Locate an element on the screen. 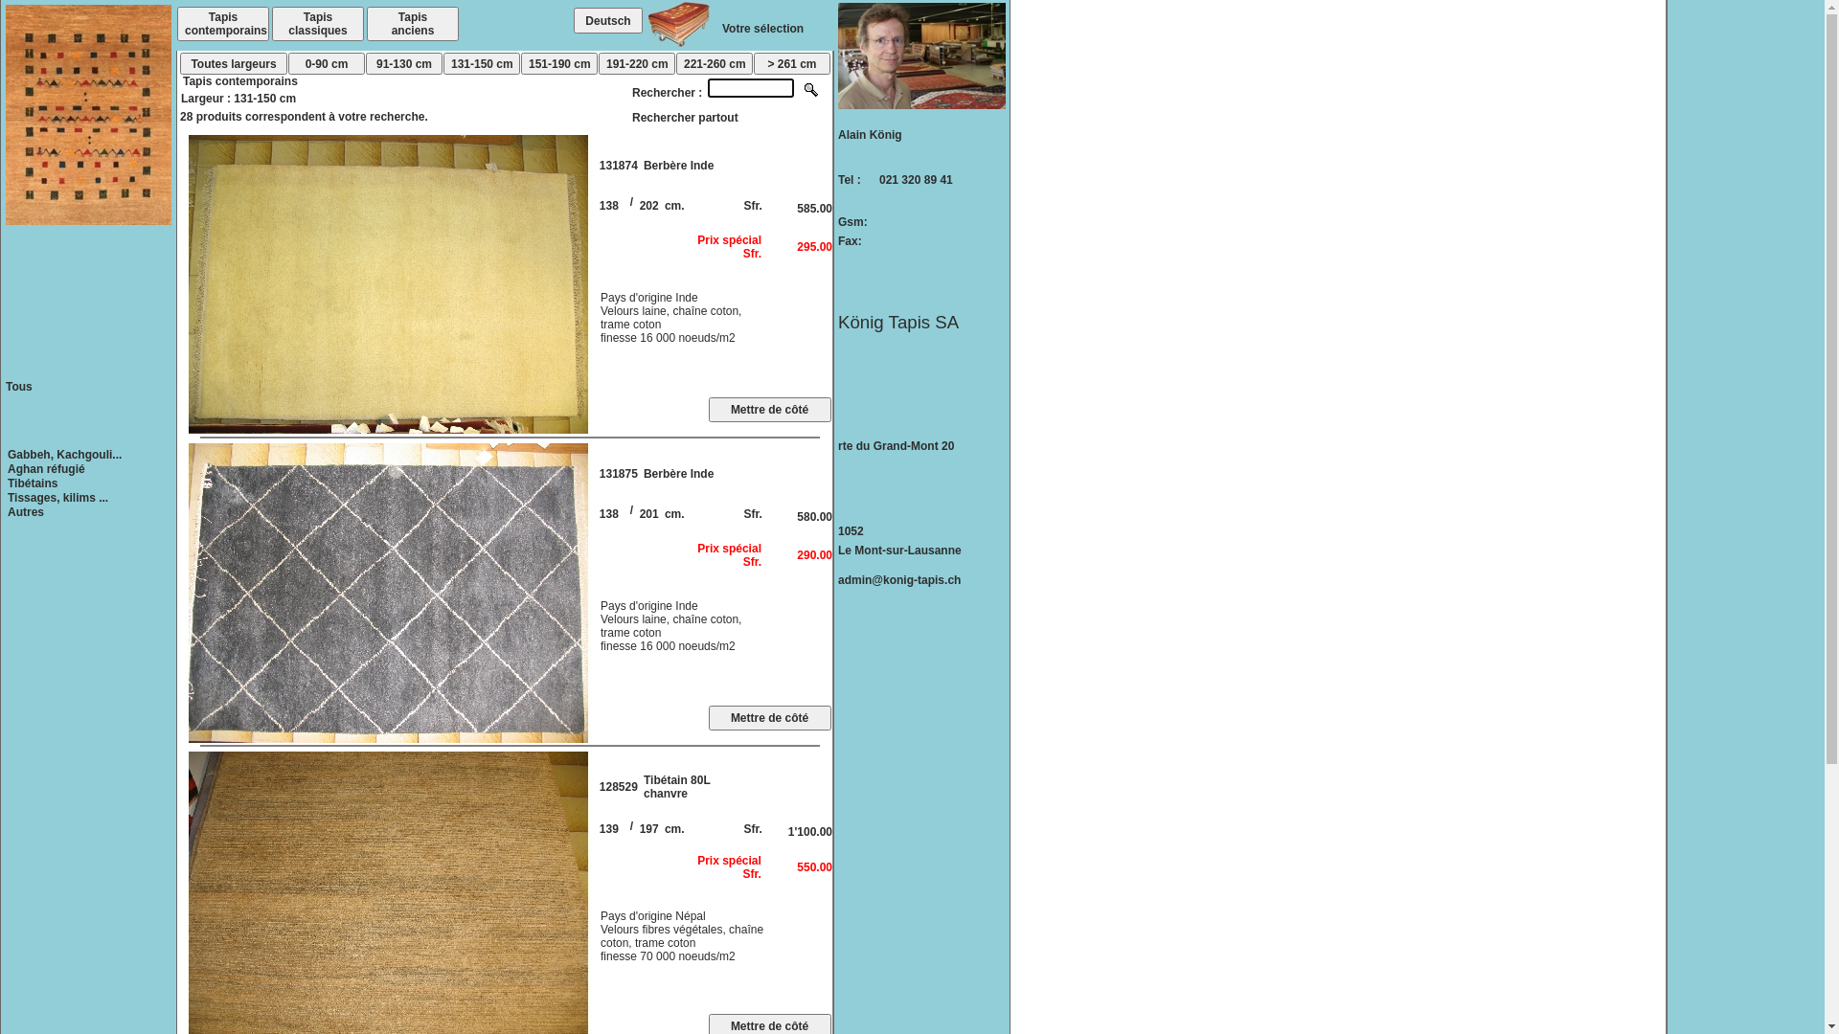 This screenshot has width=1839, height=1034. Gabbeh, Kachgouli... is located at coordinates (65, 455).